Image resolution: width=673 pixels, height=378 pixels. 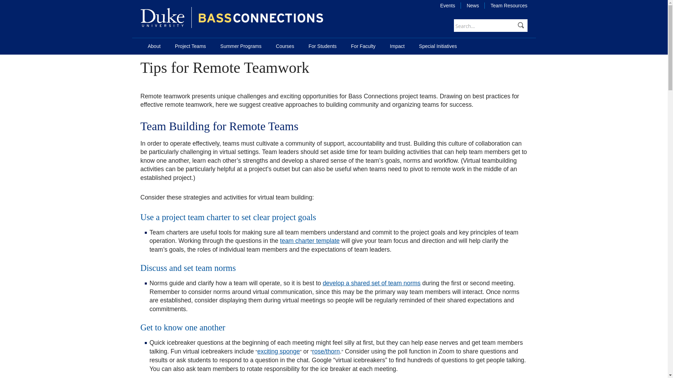 I want to click on Summer Programs, so click(x=241, y=46).